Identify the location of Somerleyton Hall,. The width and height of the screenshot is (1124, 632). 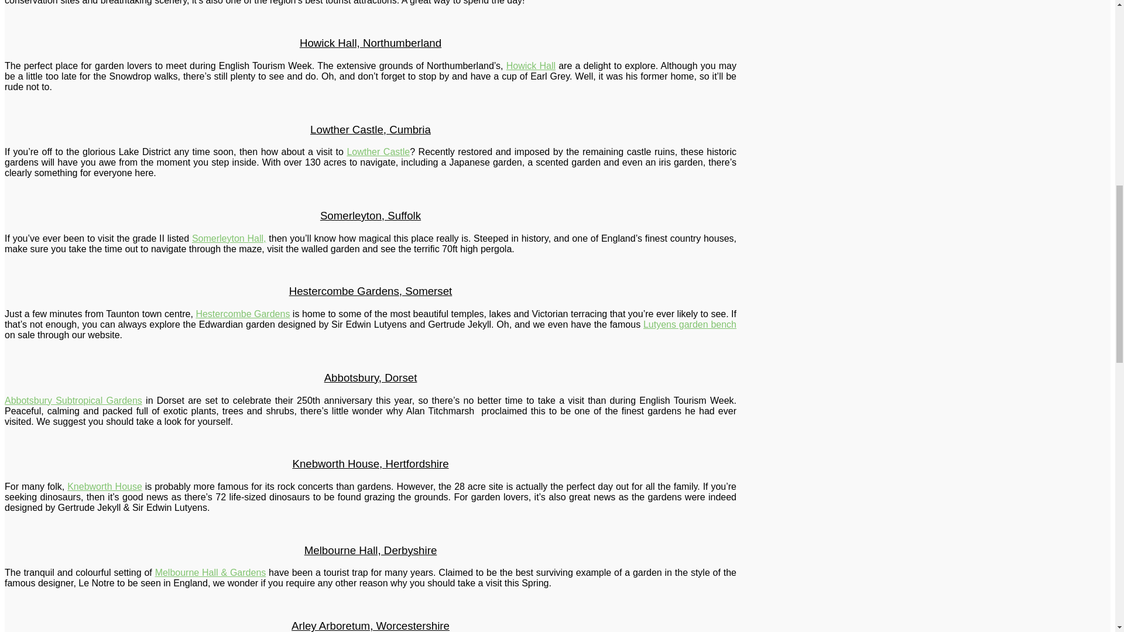
(229, 238).